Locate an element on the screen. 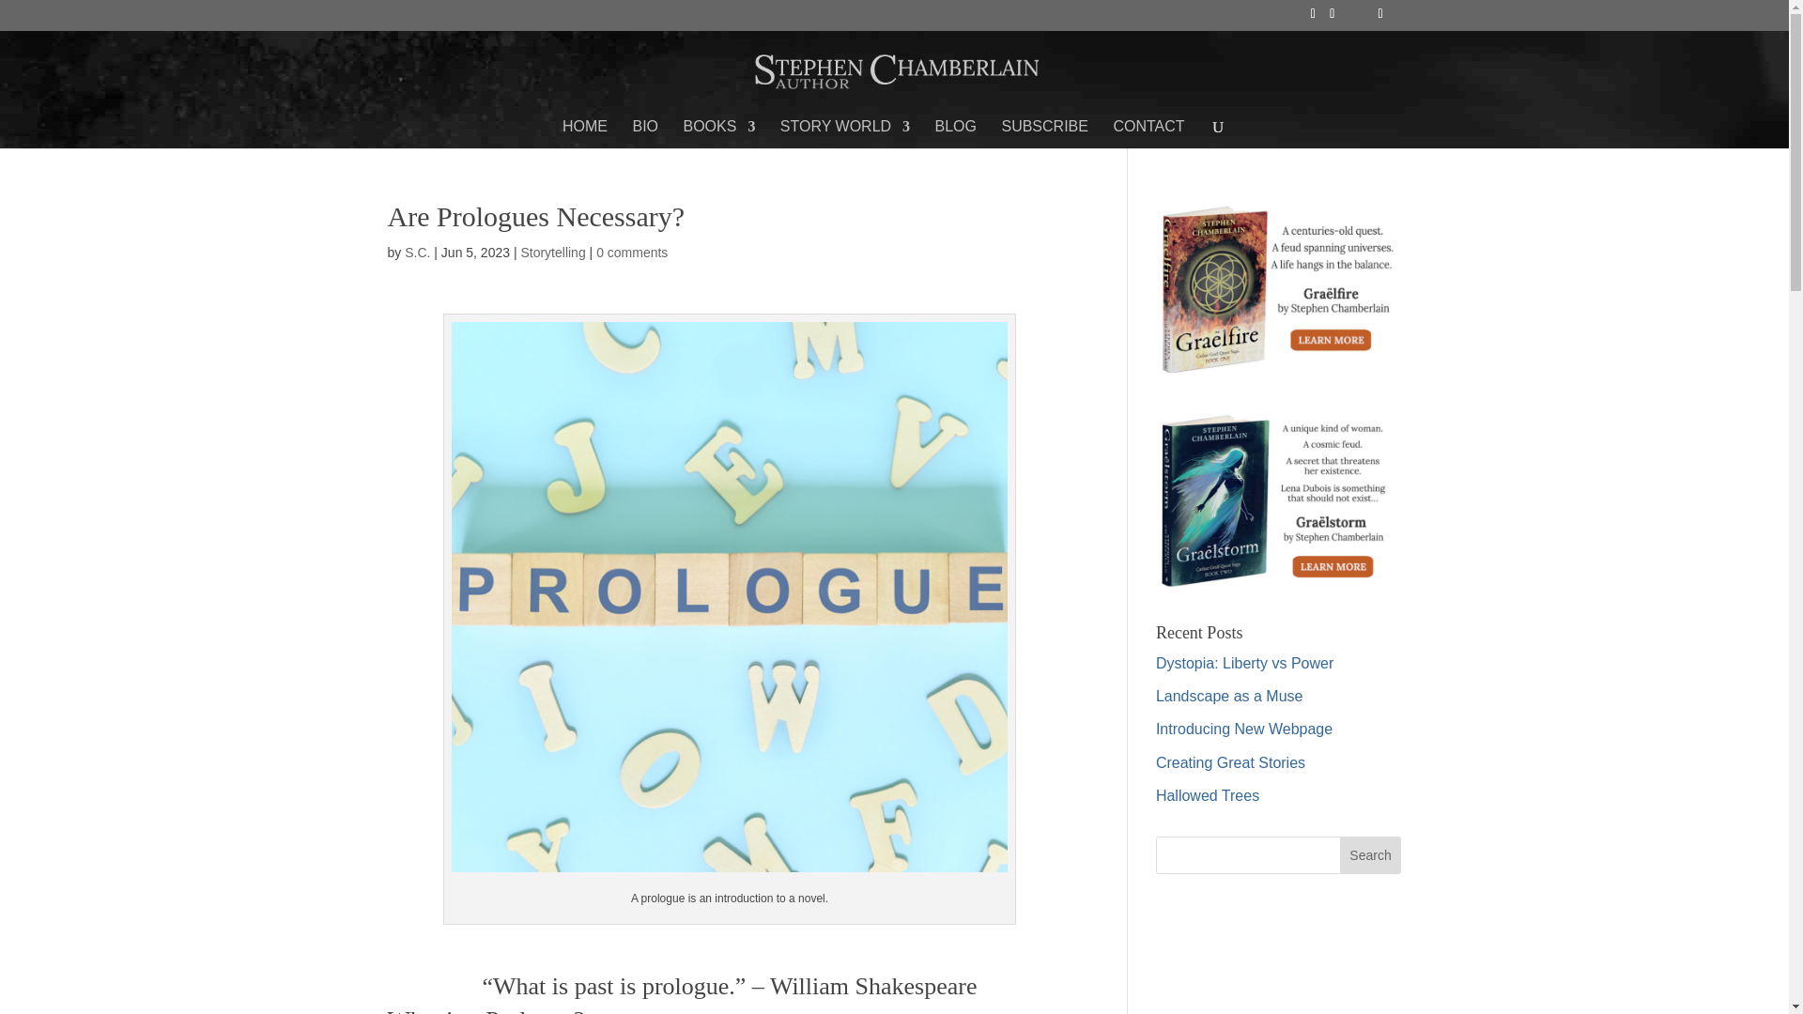 This screenshot has height=1014, width=1803. 0 comments is located at coordinates (631, 252).